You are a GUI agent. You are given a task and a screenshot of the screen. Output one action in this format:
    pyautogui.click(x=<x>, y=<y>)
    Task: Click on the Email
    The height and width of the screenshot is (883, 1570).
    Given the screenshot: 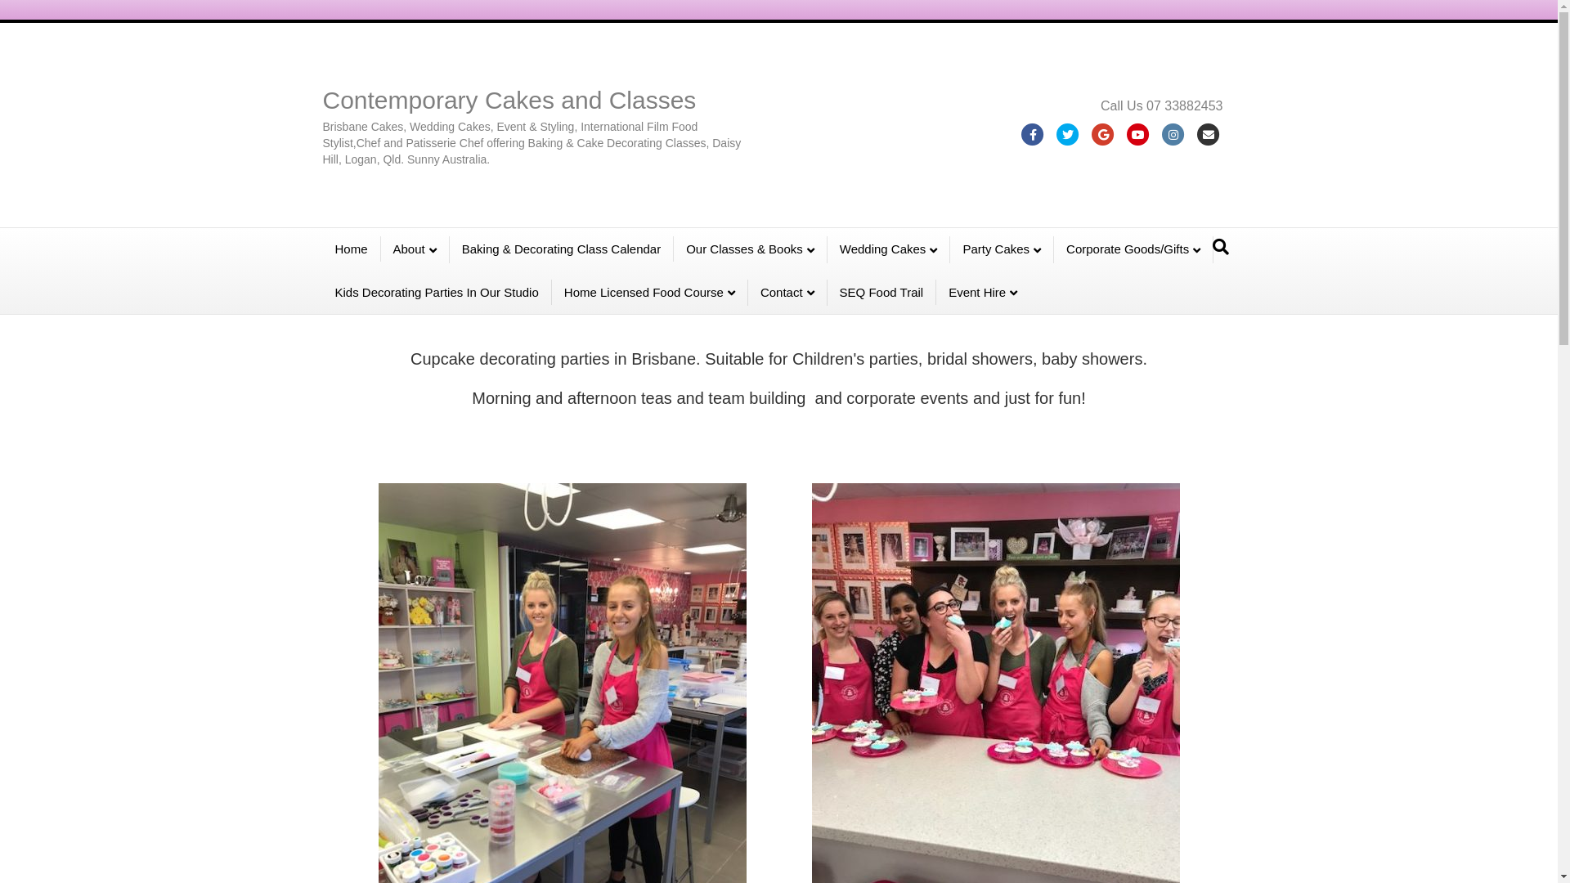 What is the action you would take?
    pyautogui.click(x=1209, y=135)
    